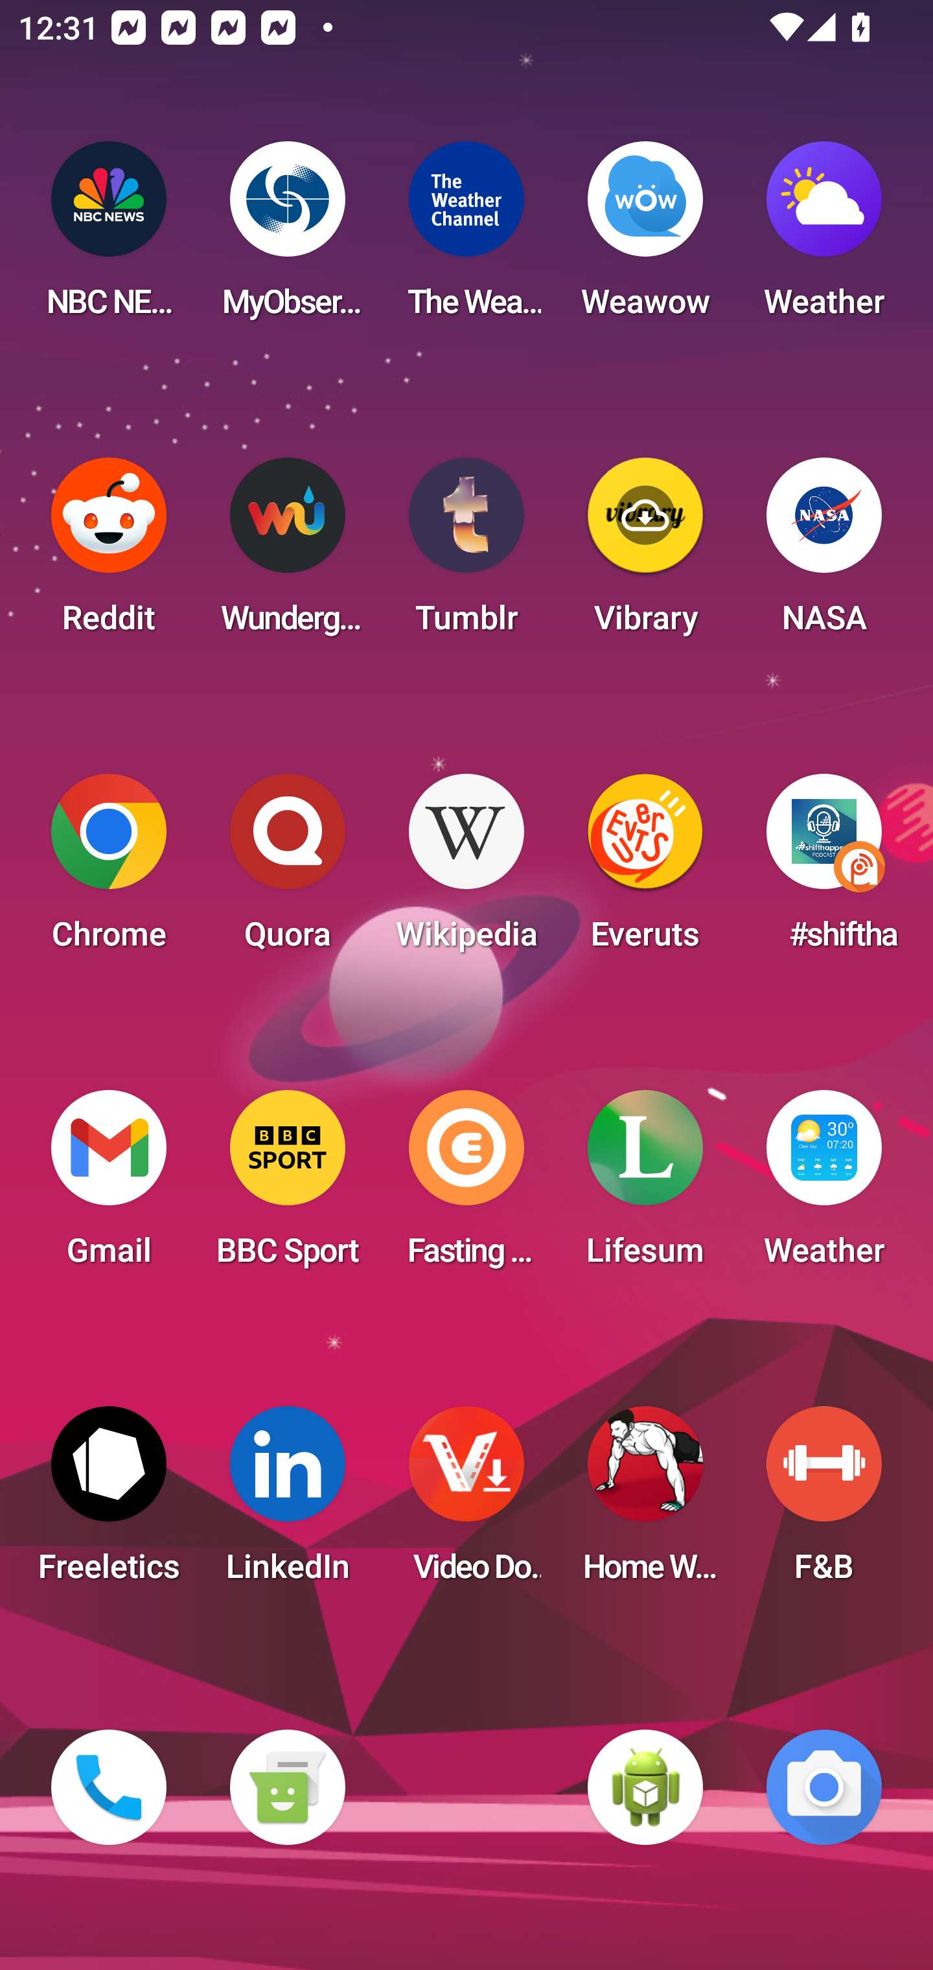 The width and height of the screenshot is (933, 1970). What do you see at coordinates (109, 553) in the screenshot?
I see `Reddit` at bounding box center [109, 553].